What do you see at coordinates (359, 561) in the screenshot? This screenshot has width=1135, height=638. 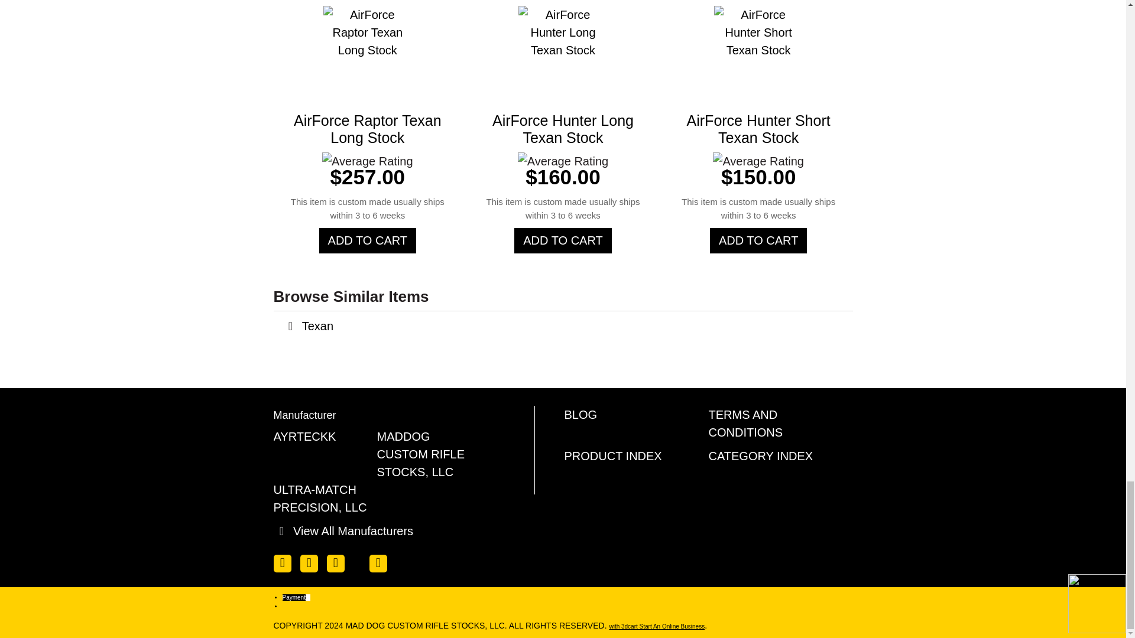 I see `Follow Us on Pinterest` at bounding box center [359, 561].